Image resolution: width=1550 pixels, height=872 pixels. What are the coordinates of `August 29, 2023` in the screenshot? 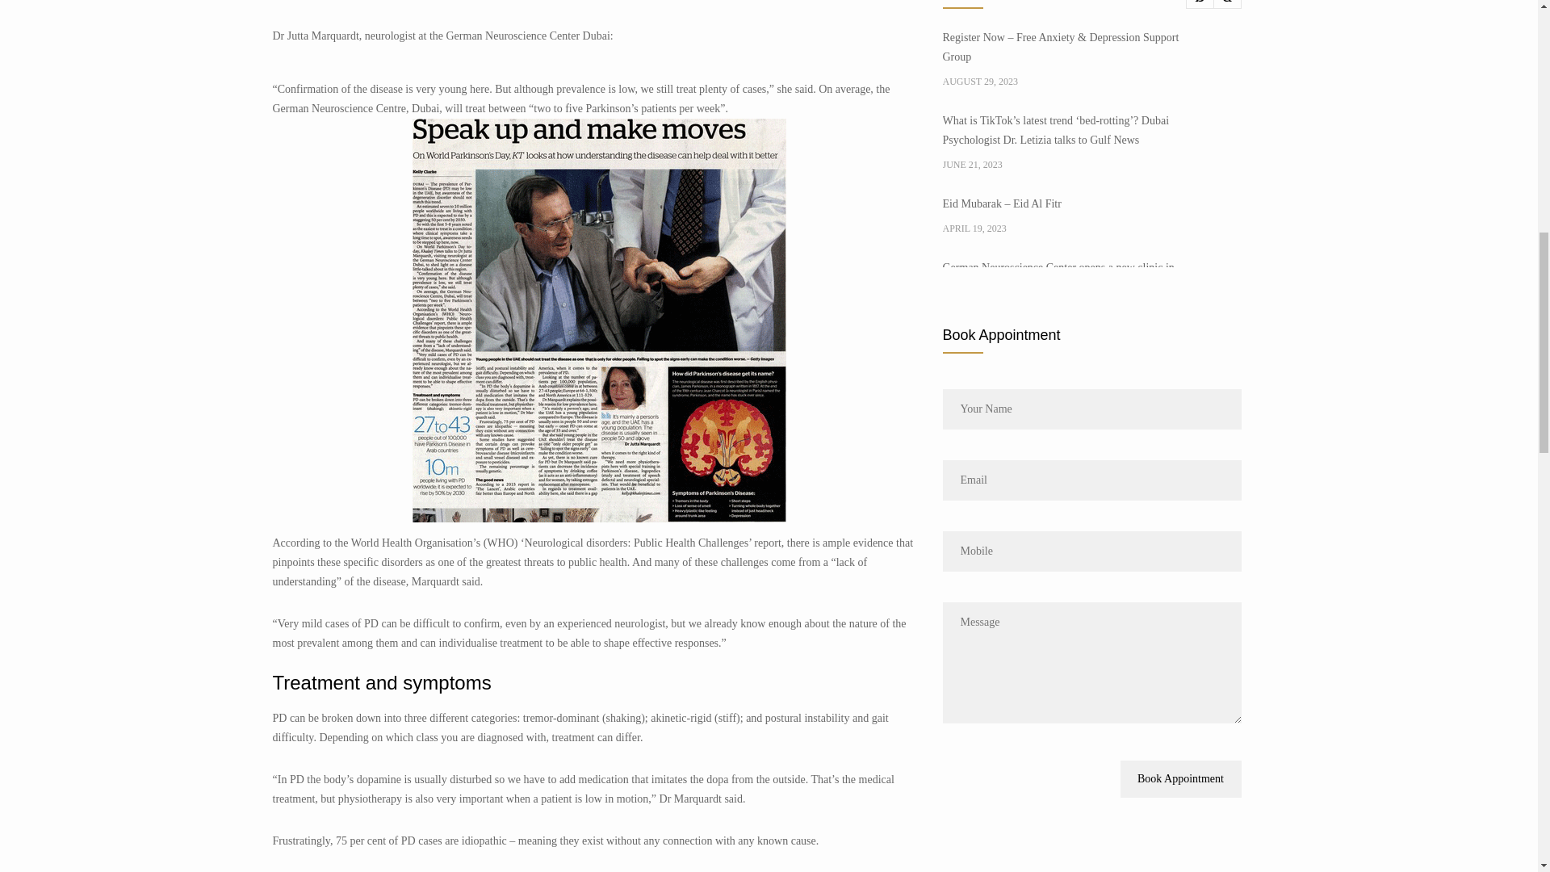 It's located at (1069, 81).